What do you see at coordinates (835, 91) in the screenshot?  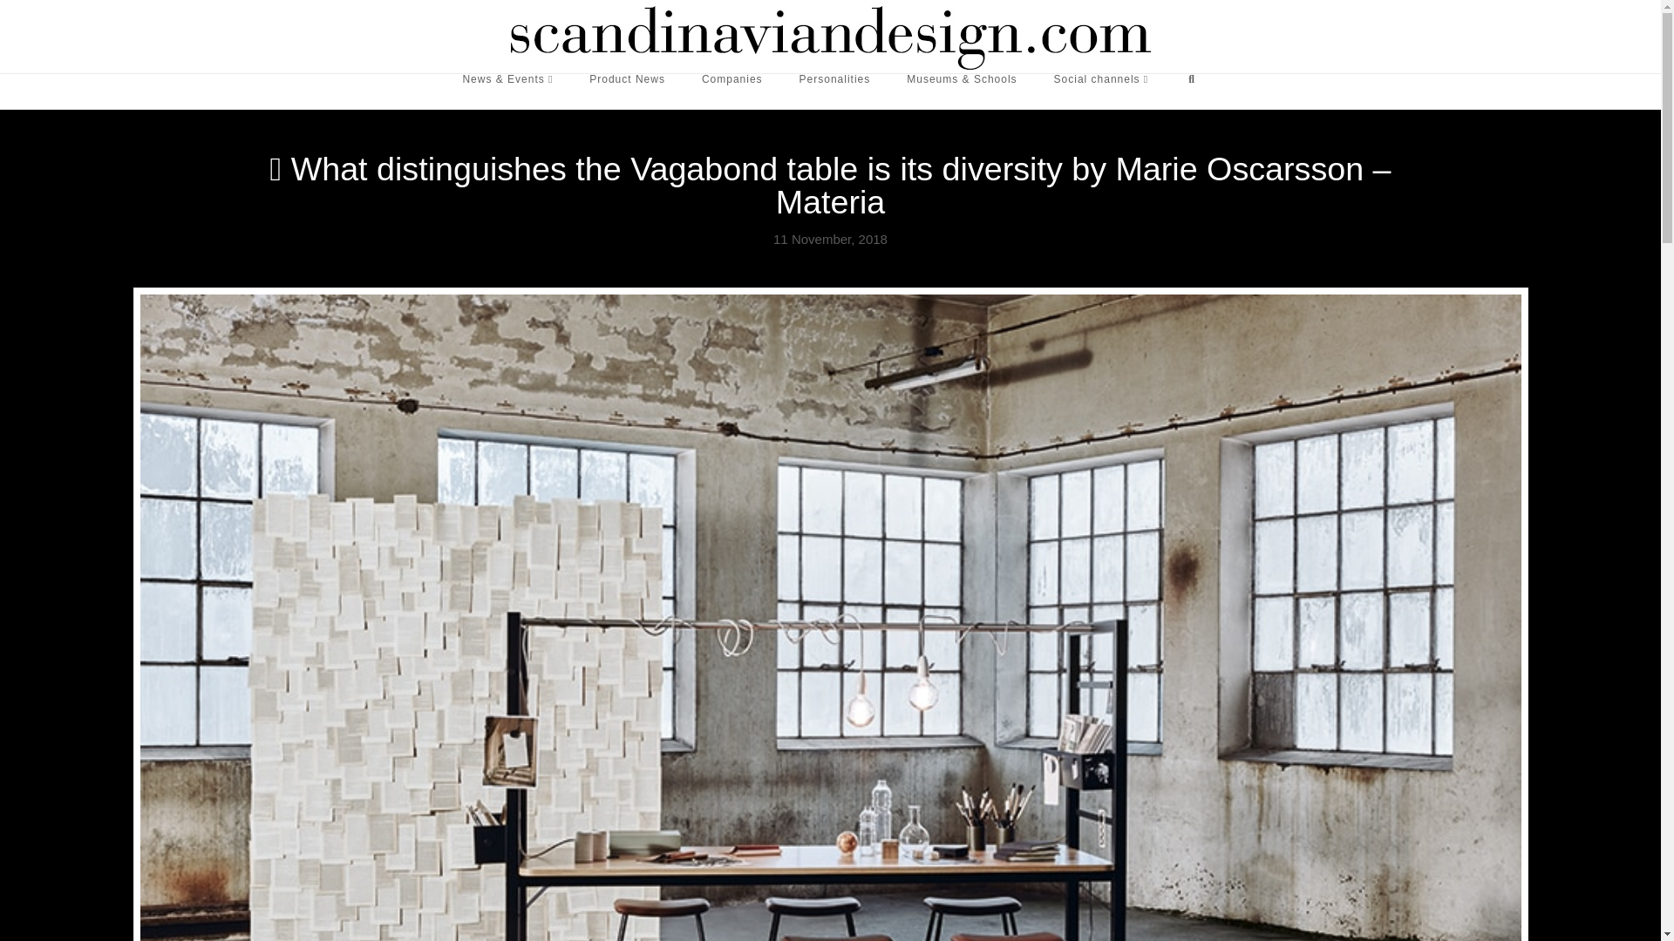 I see `Personalities` at bounding box center [835, 91].